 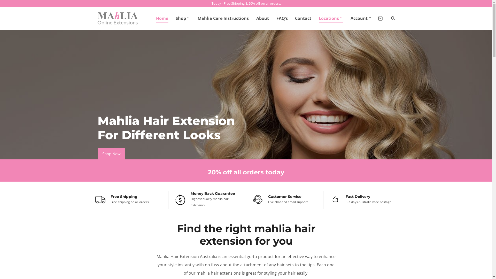 I want to click on Account, so click(x=361, y=18).